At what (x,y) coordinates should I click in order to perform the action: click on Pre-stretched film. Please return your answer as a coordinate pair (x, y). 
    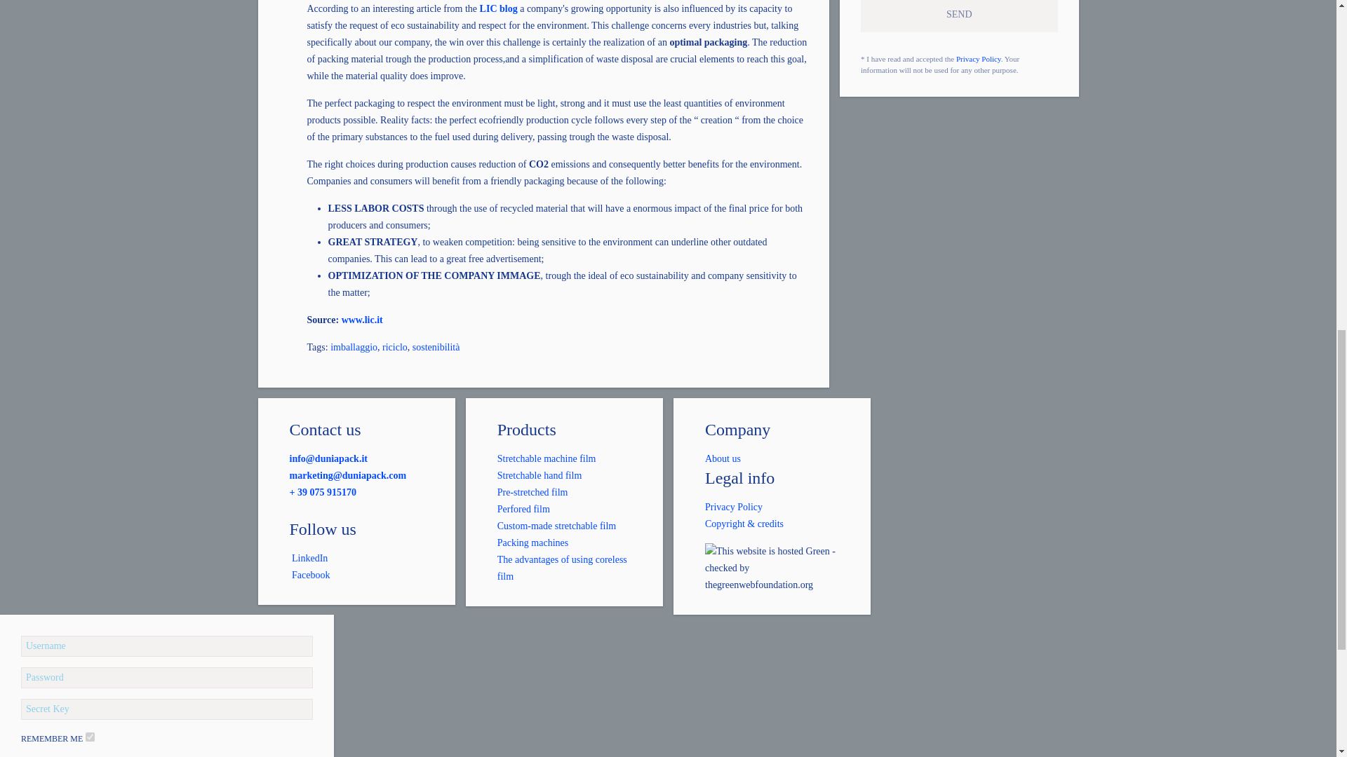
    Looking at the image, I should click on (532, 492).